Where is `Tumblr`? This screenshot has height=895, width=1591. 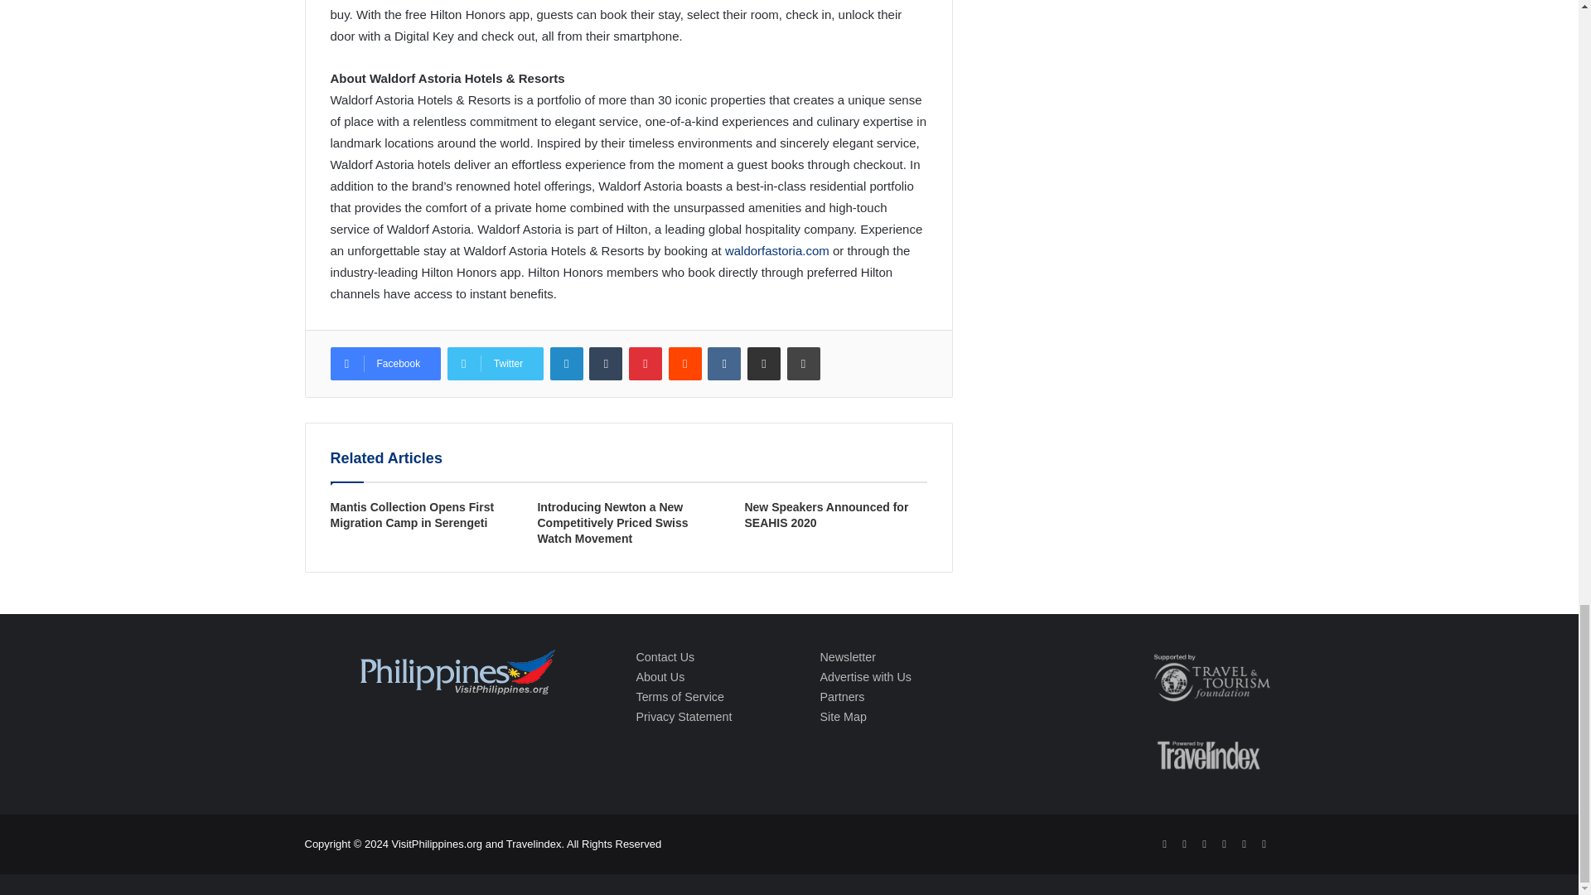
Tumblr is located at coordinates (605, 364).